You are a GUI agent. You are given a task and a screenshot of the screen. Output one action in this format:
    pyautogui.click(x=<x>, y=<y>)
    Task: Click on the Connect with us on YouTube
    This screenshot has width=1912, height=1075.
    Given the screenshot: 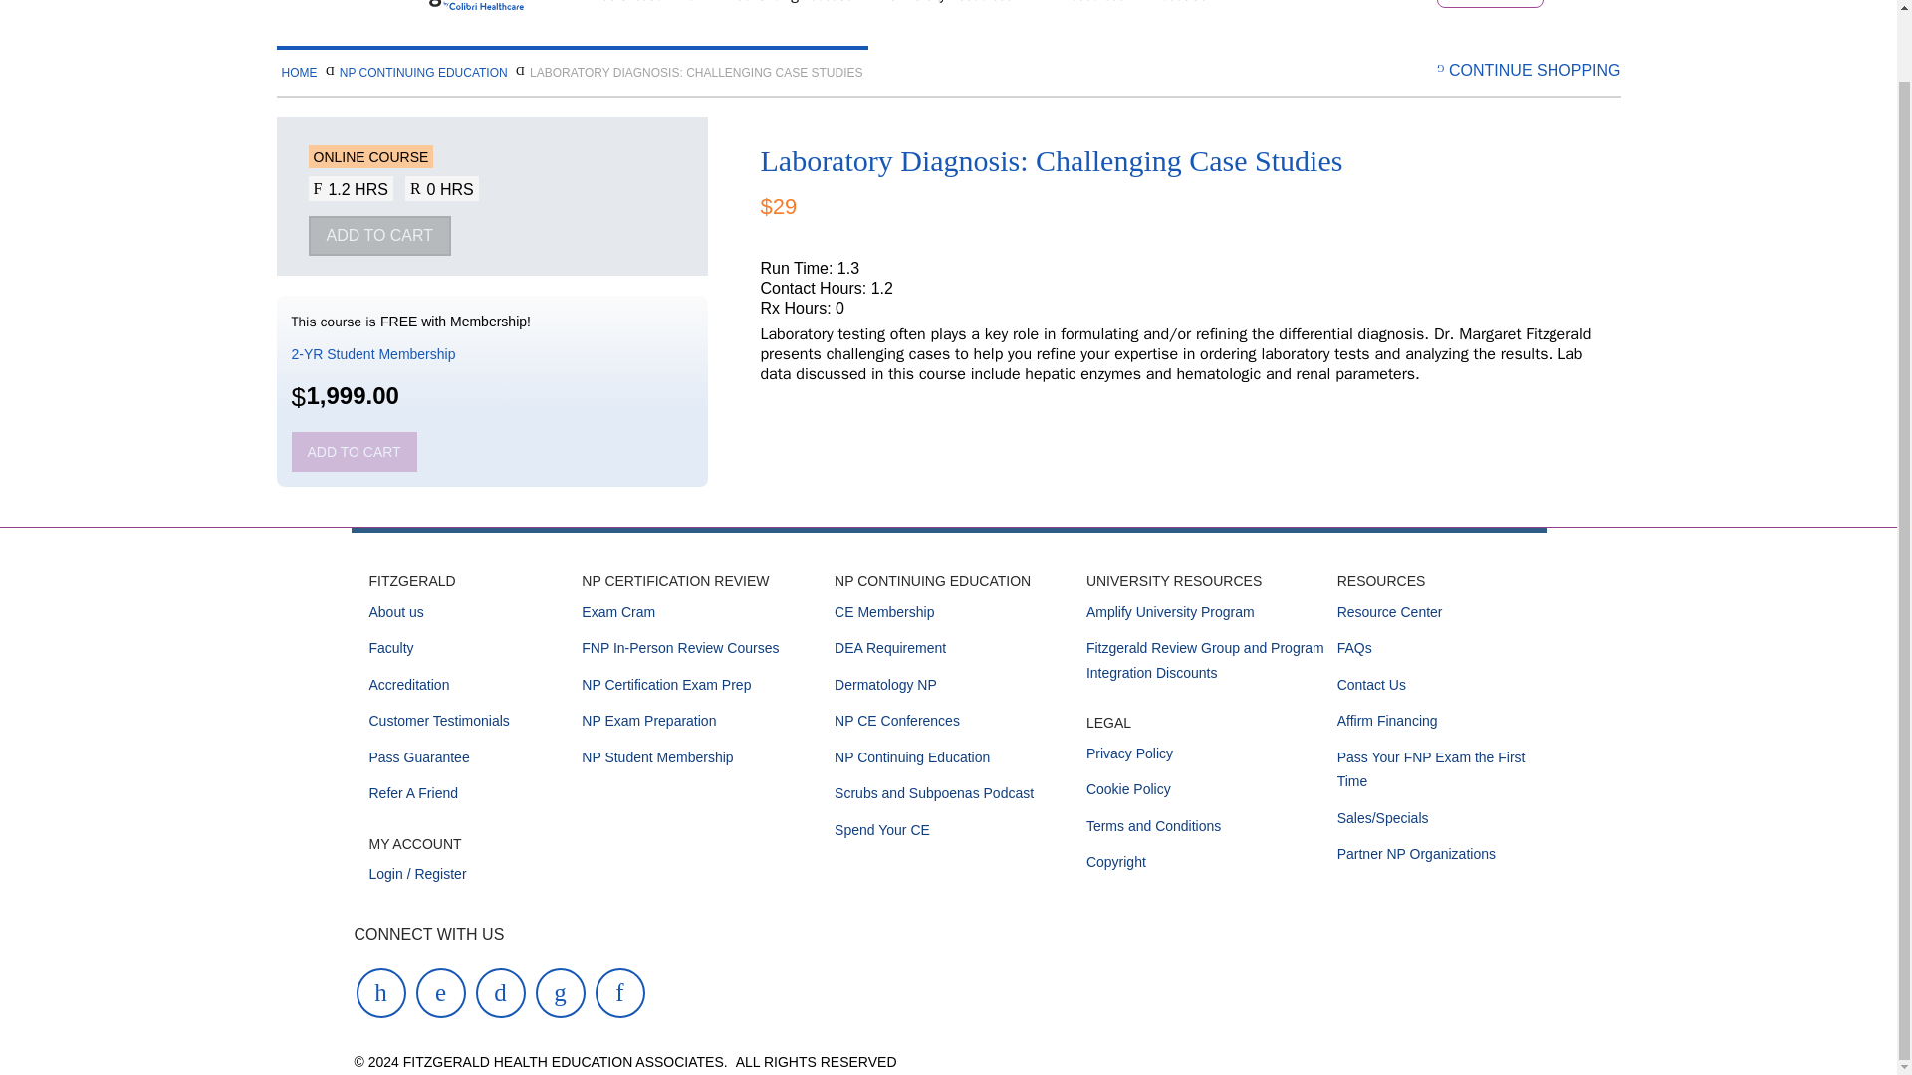 What is the action you would take?
    pyautogui.click(x=380, y=991)
    